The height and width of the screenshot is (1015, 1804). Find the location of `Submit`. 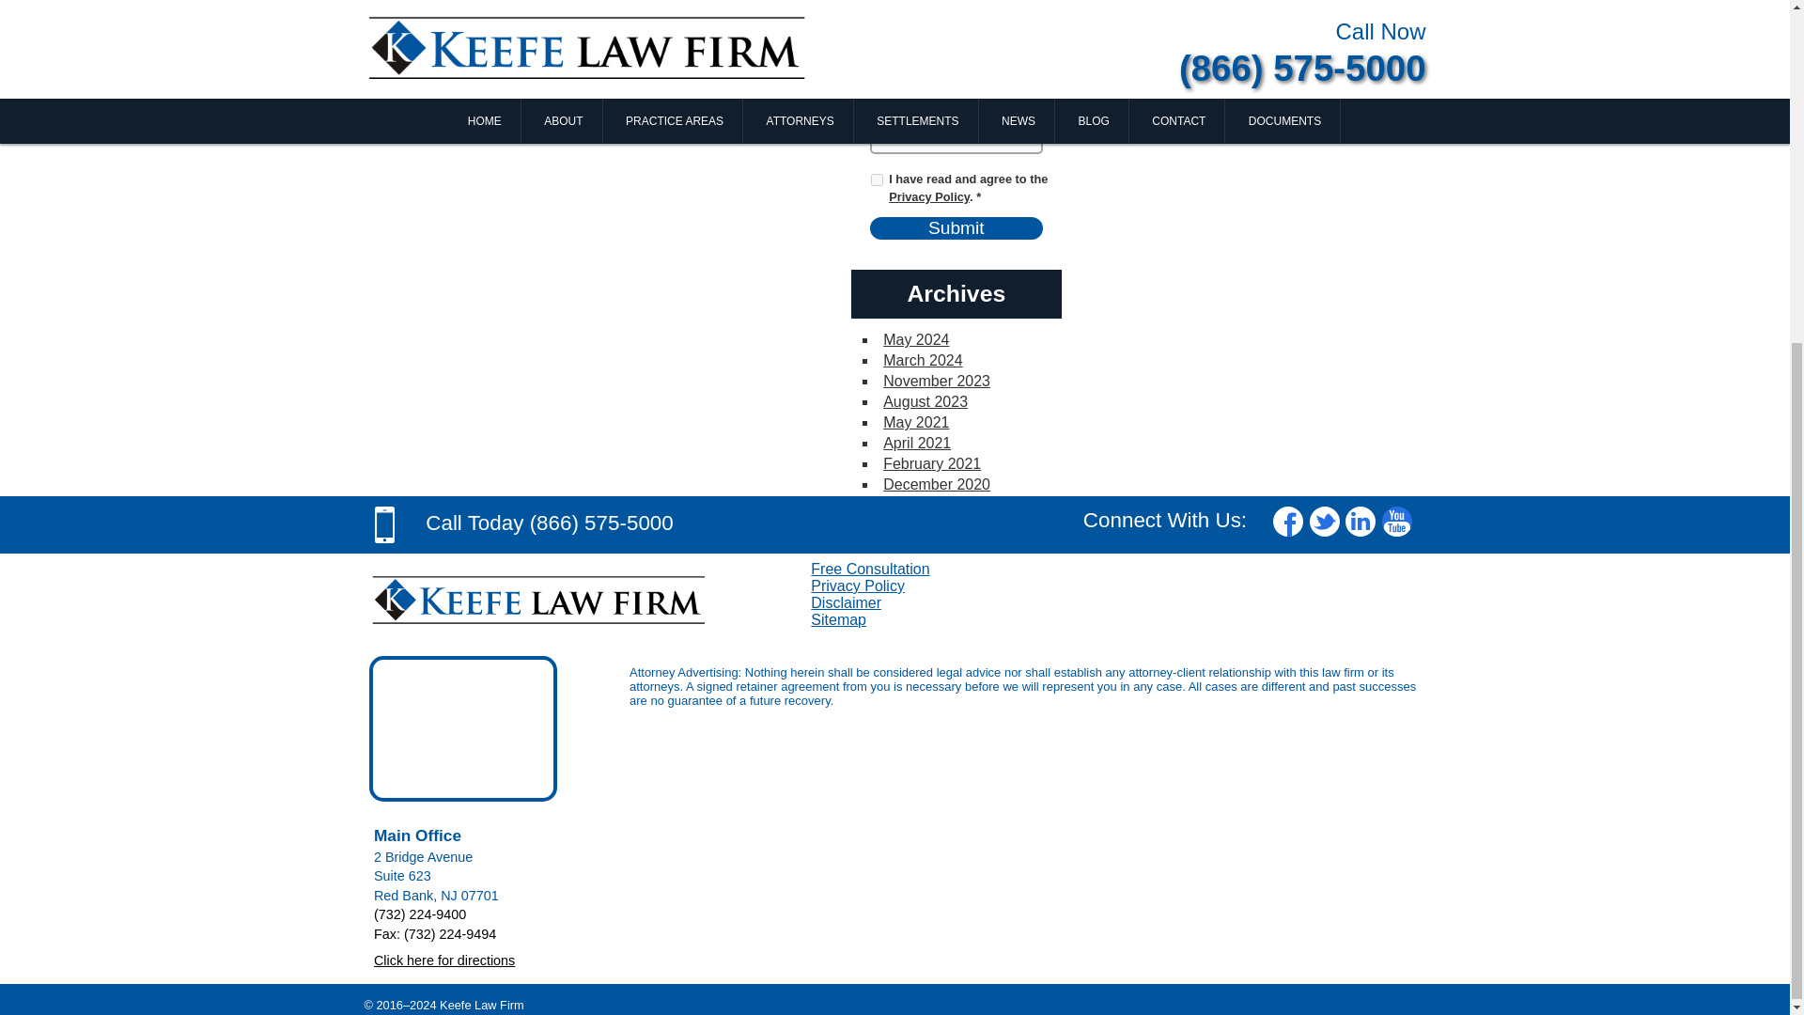

Submit is located at coordinates (956, 227).